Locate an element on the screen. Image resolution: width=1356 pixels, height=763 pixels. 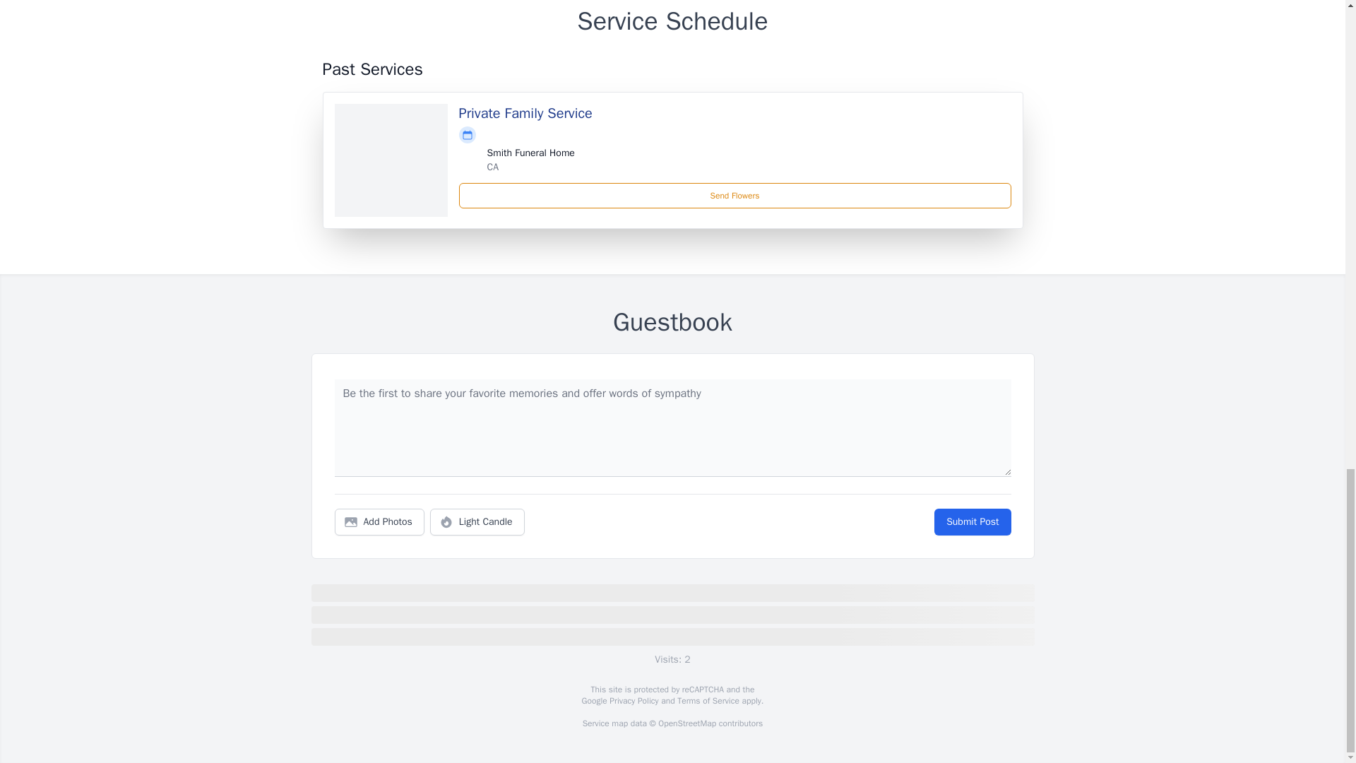
CA is located at coordinates (493, 167).